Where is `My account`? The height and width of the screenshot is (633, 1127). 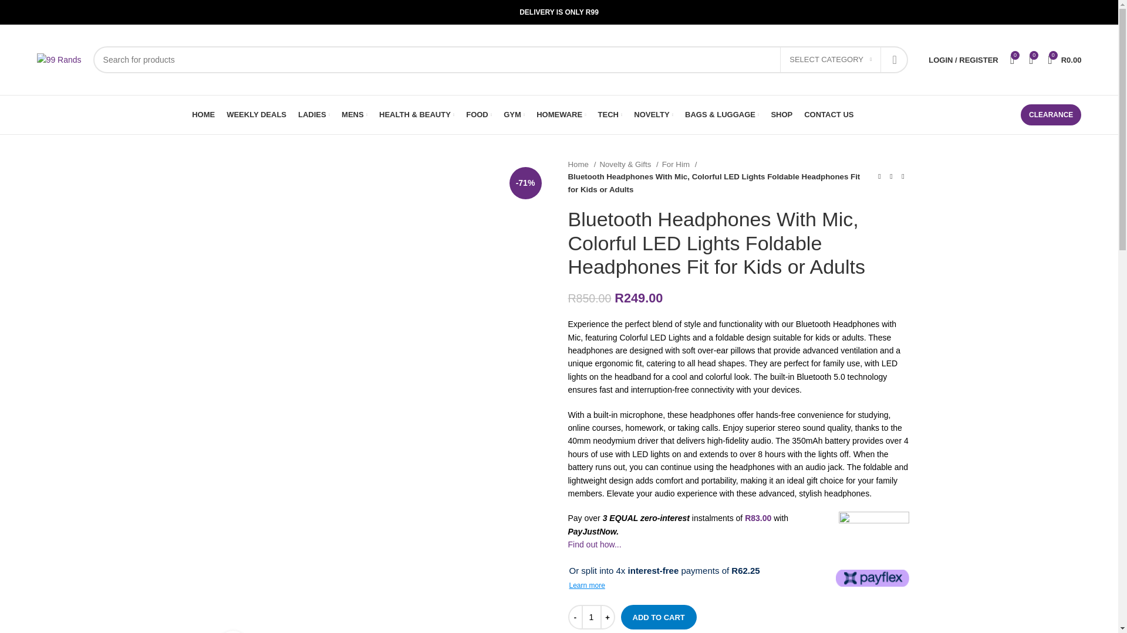 My account is located at coordinates (963, 60).